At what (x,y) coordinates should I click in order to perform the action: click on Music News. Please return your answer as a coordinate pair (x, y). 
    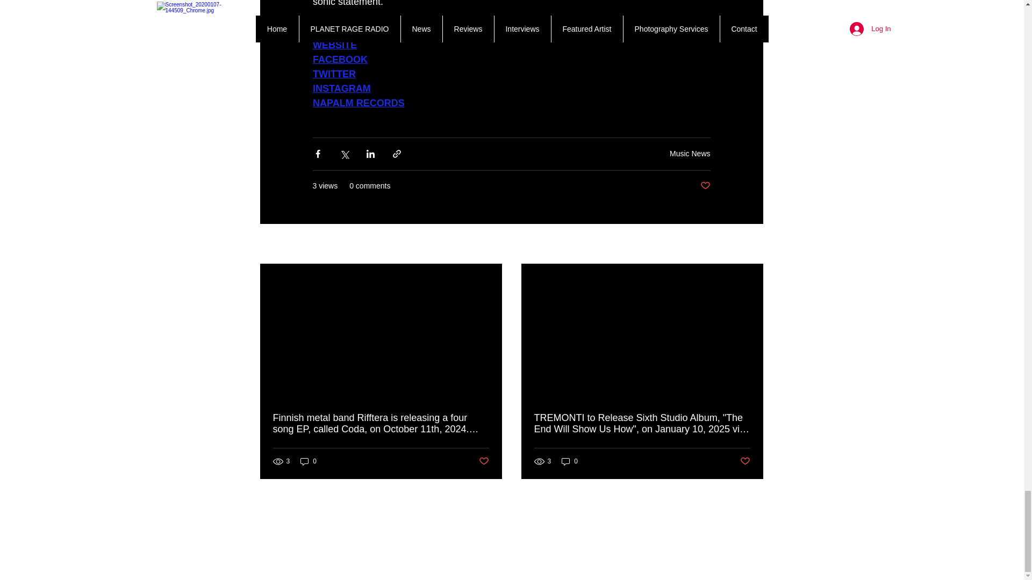
    Looking at the image, I should click on (690, 153).